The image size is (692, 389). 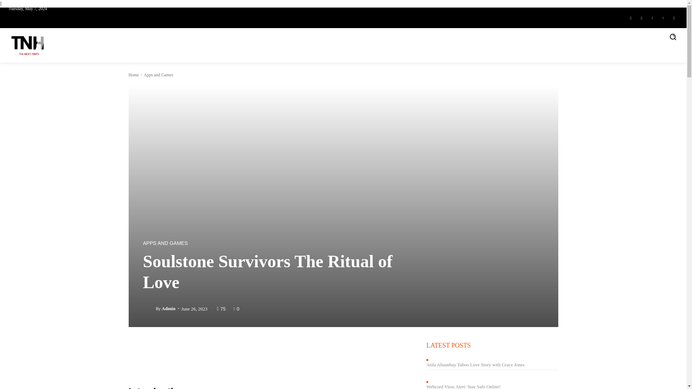 I want to click on Instagram, so click(x=642, y=17).